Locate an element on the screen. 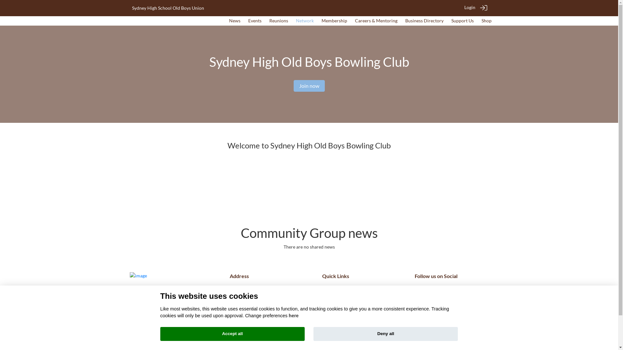  LinkedIn is located at coordinates (441, 292).